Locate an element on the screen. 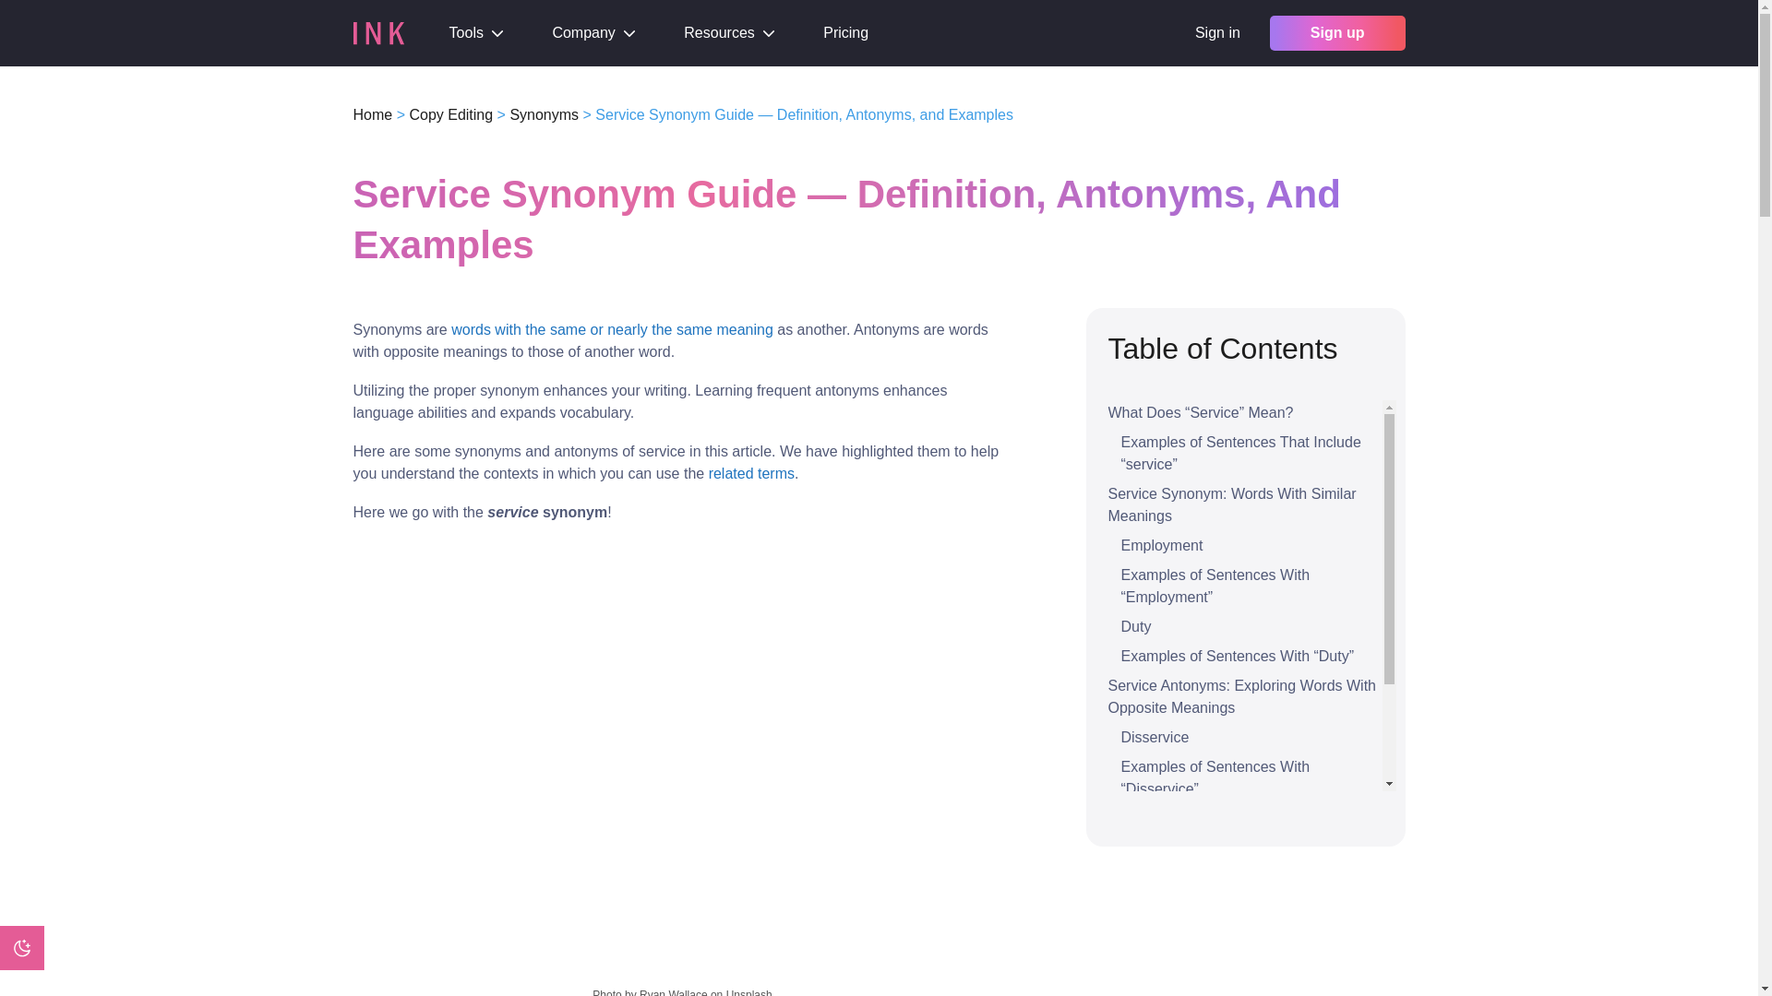 This screenshot has height=996, width=1772. Pricing is located at coordinates (845, 33).